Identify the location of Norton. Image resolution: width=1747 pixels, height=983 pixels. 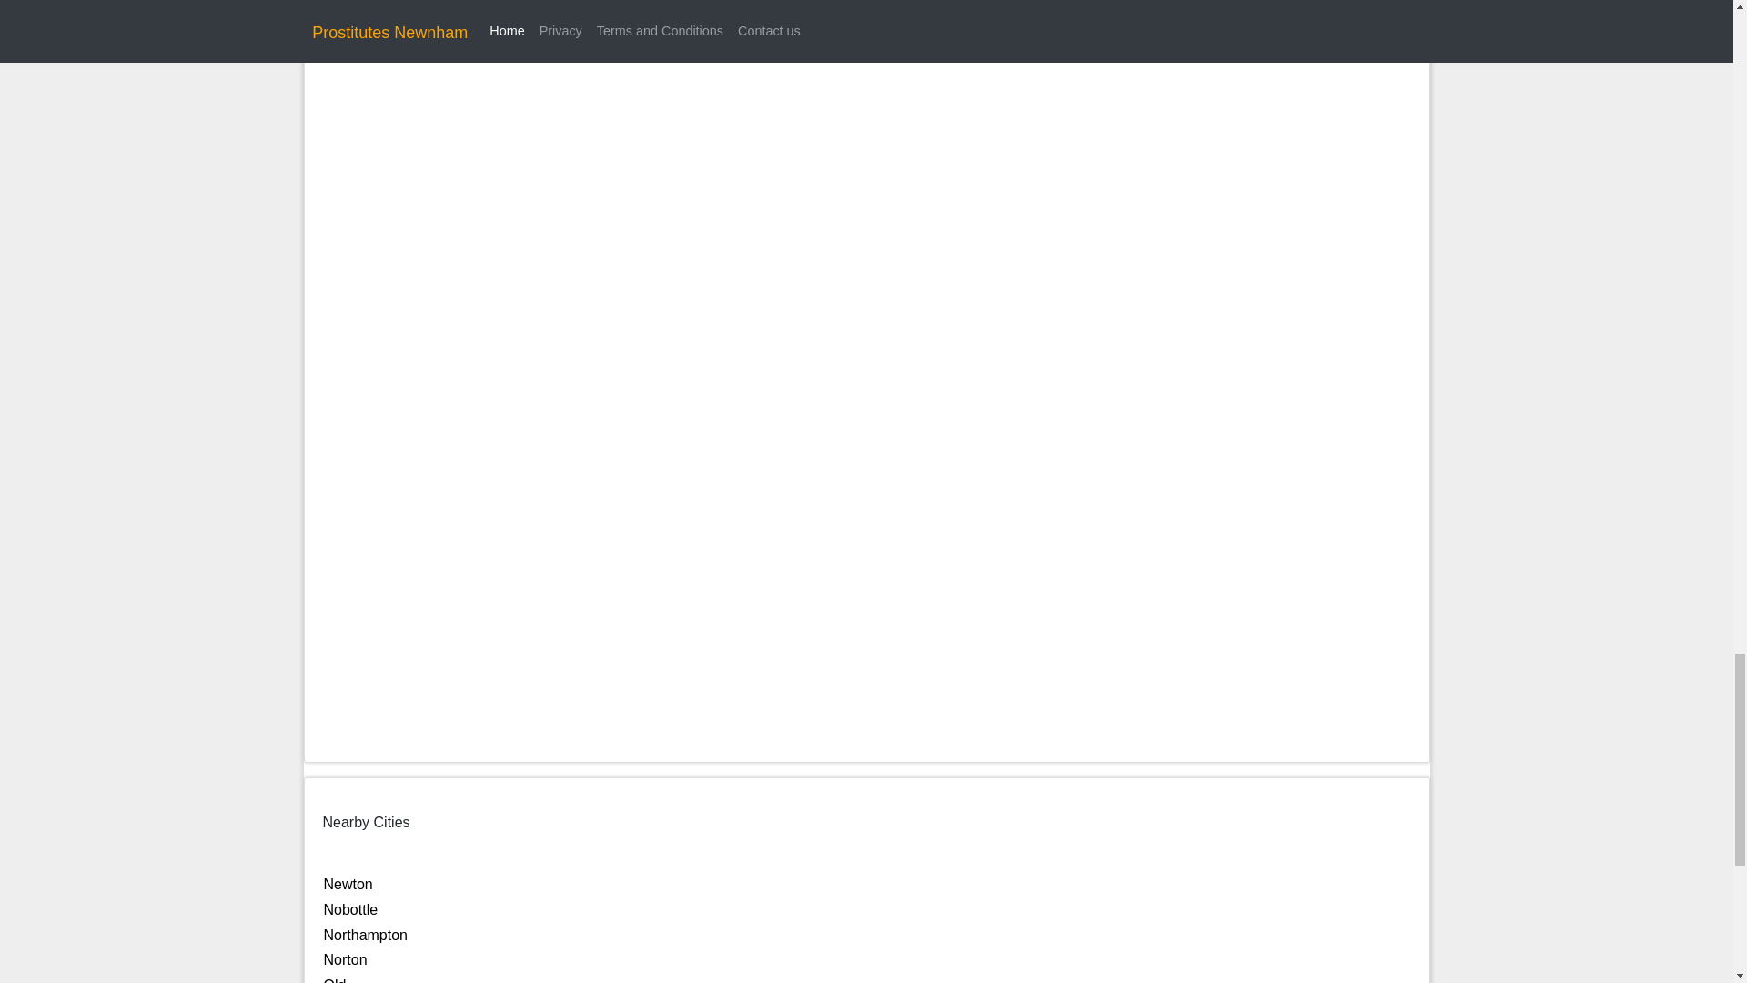
(345, 959).